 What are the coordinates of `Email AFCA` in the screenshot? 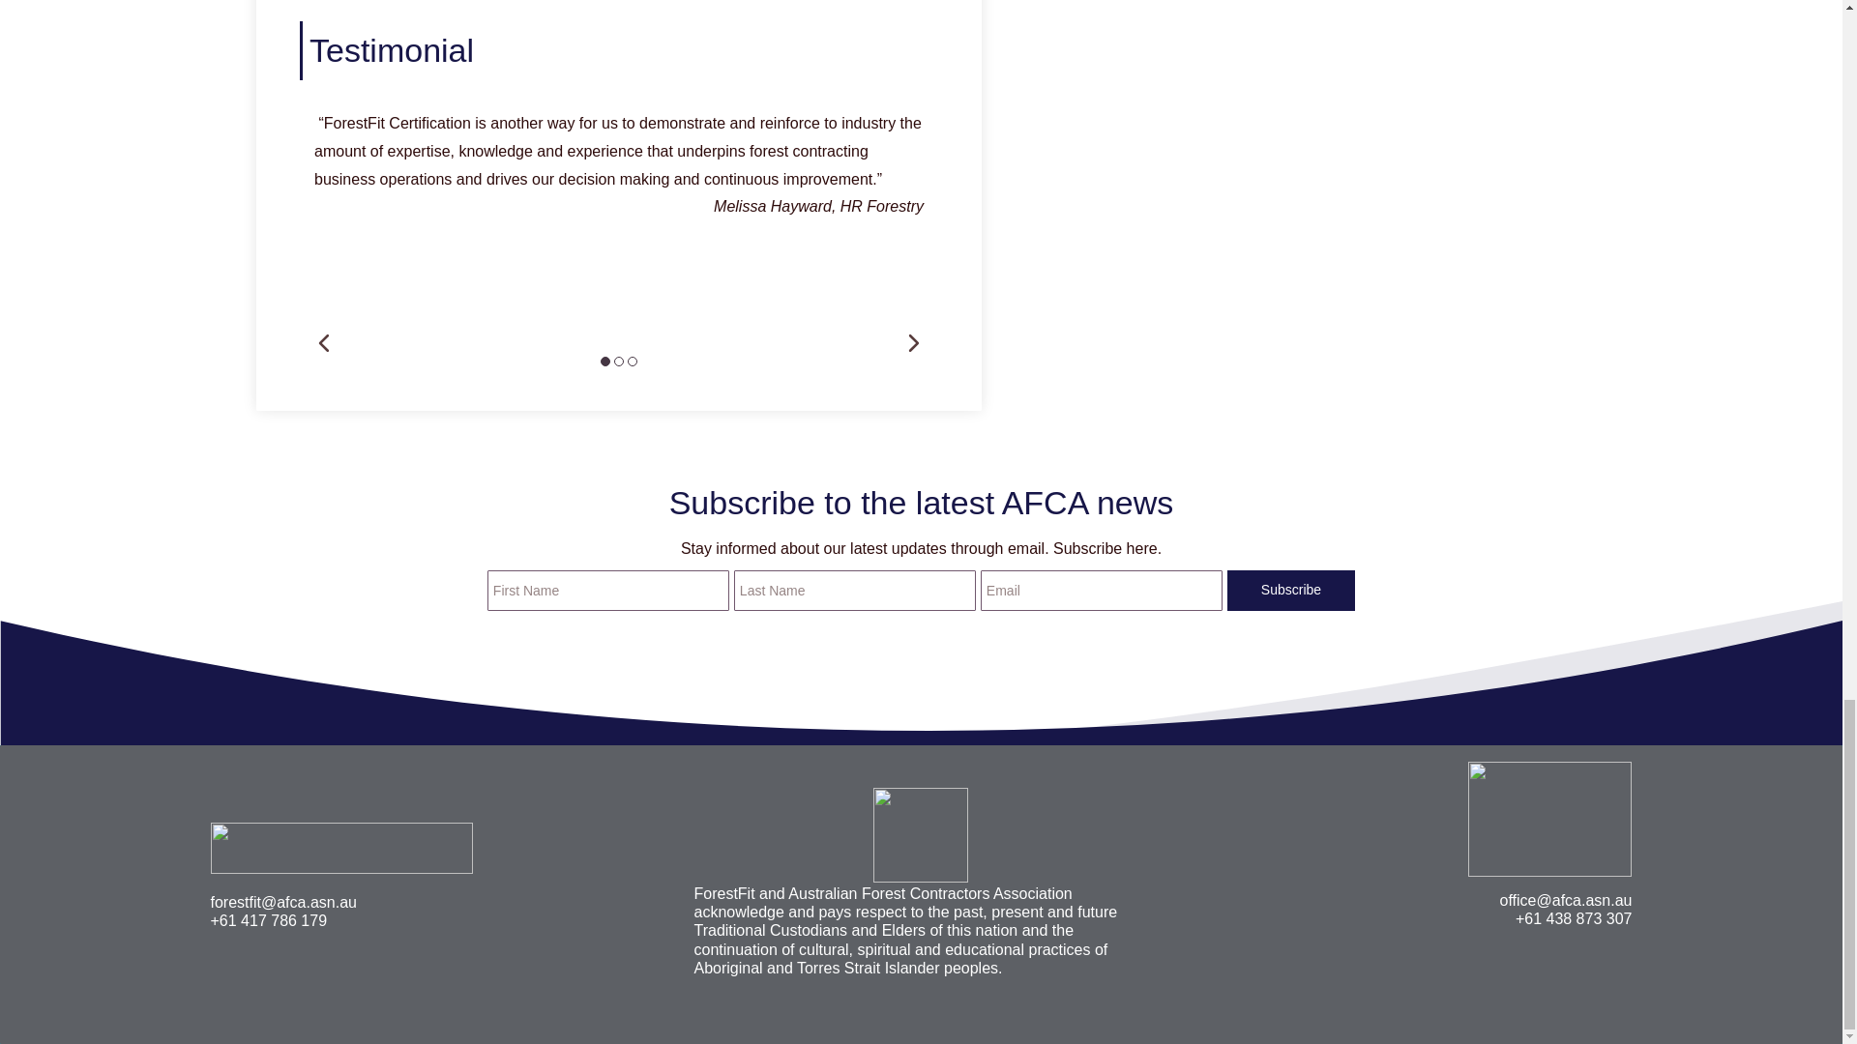 It's located at (1566, 900).